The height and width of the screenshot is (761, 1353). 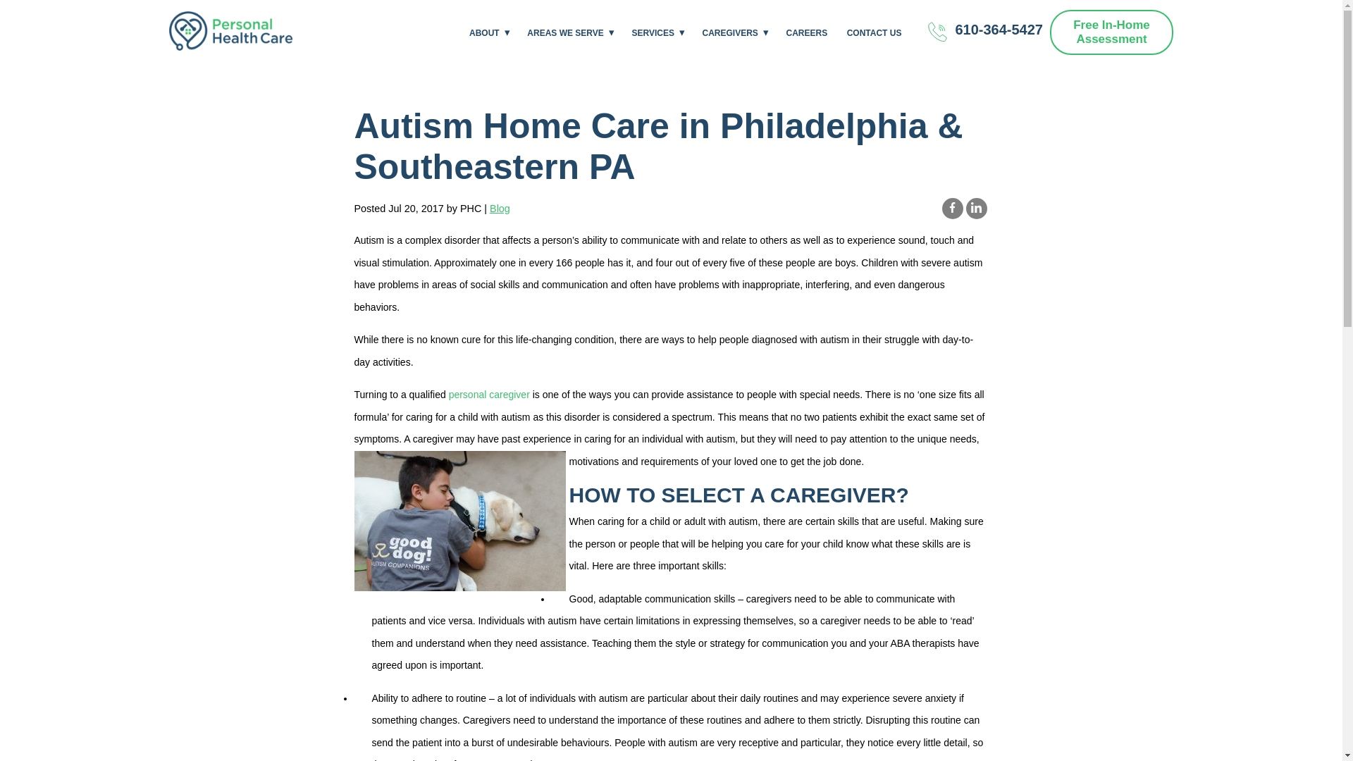 I want to click on ABOUT, so click(x=484, y=32).